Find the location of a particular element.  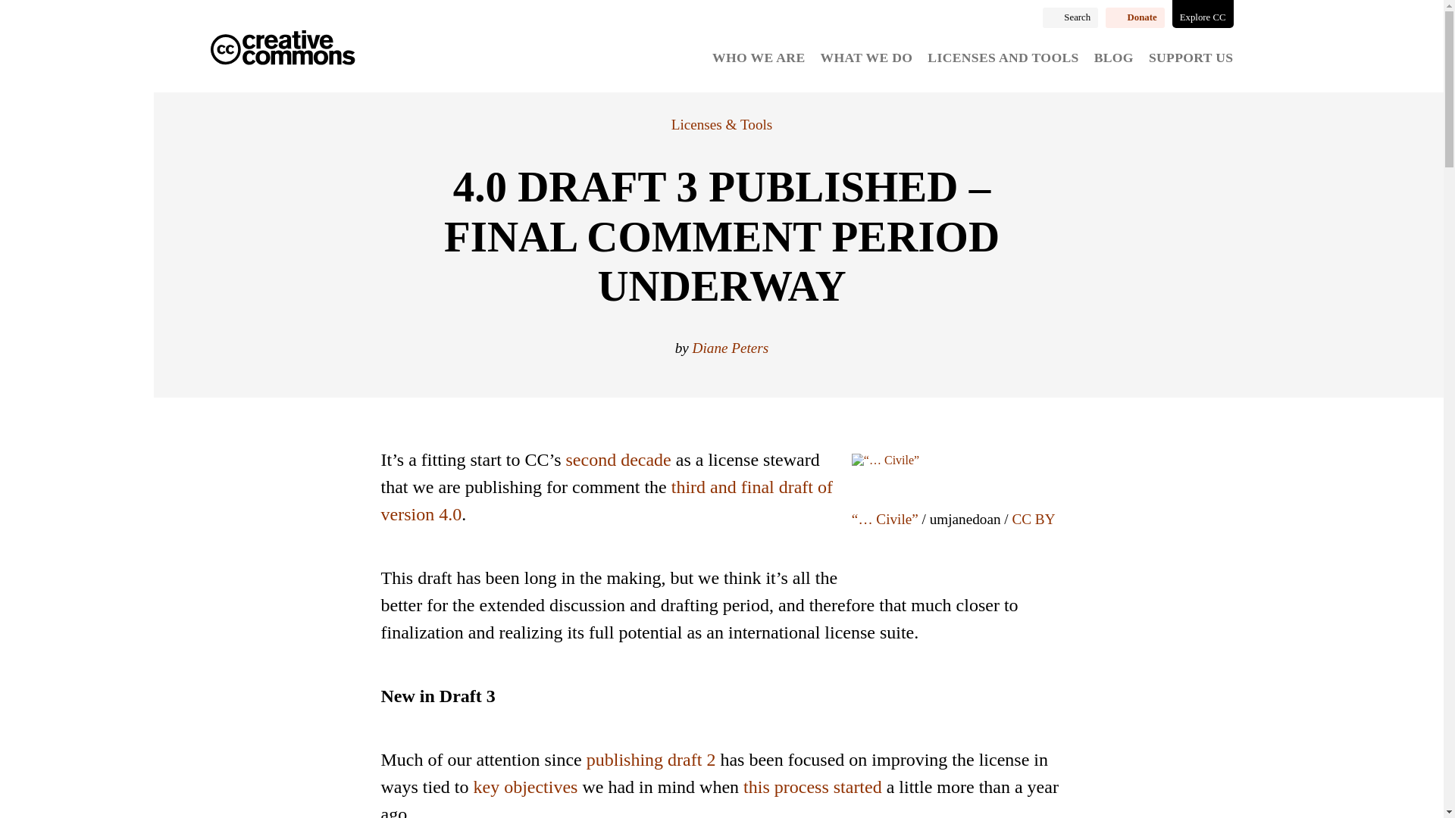

BLOG is located at coordinates (1113, 58).